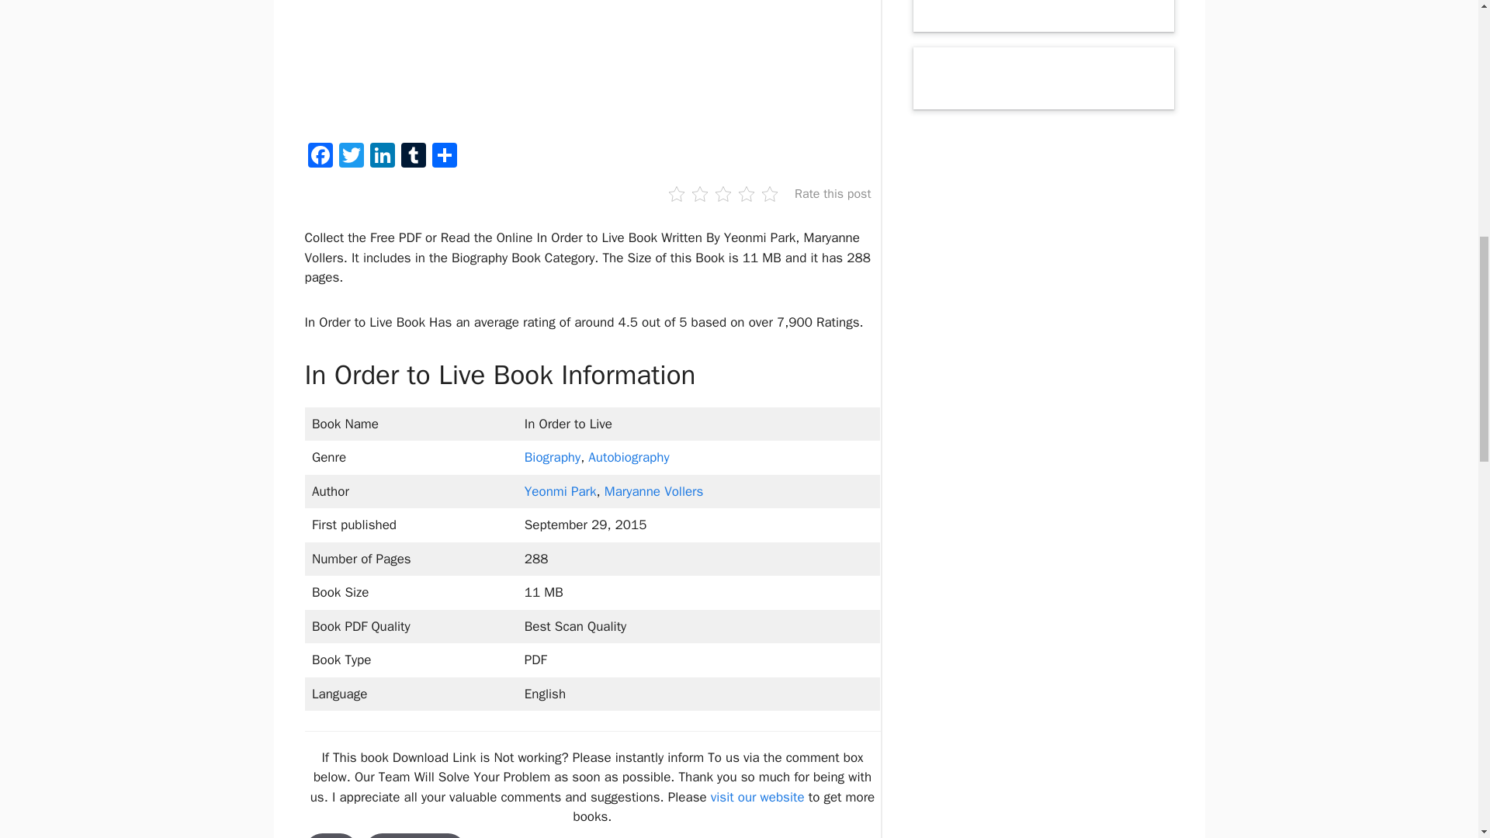 This screenshot has height=838, width=1490. What do you see at coordinates (414, 835) in the screenshot?
I see `Read Online` at bounding box center [414, 835].